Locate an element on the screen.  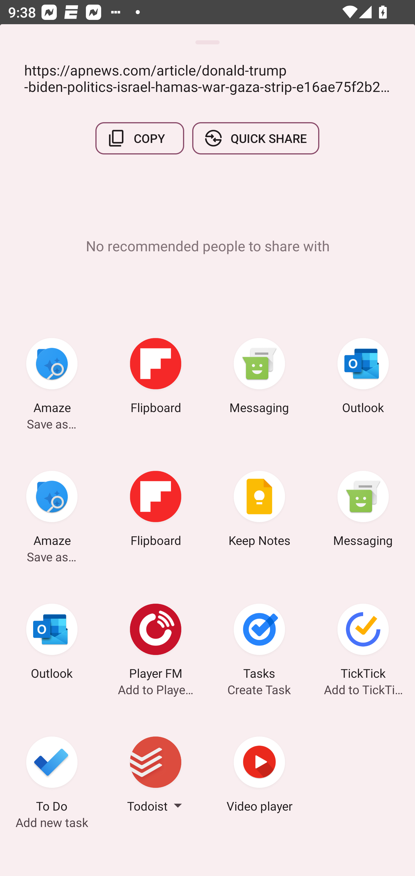
Todoist is located at coordinates (156, 776).